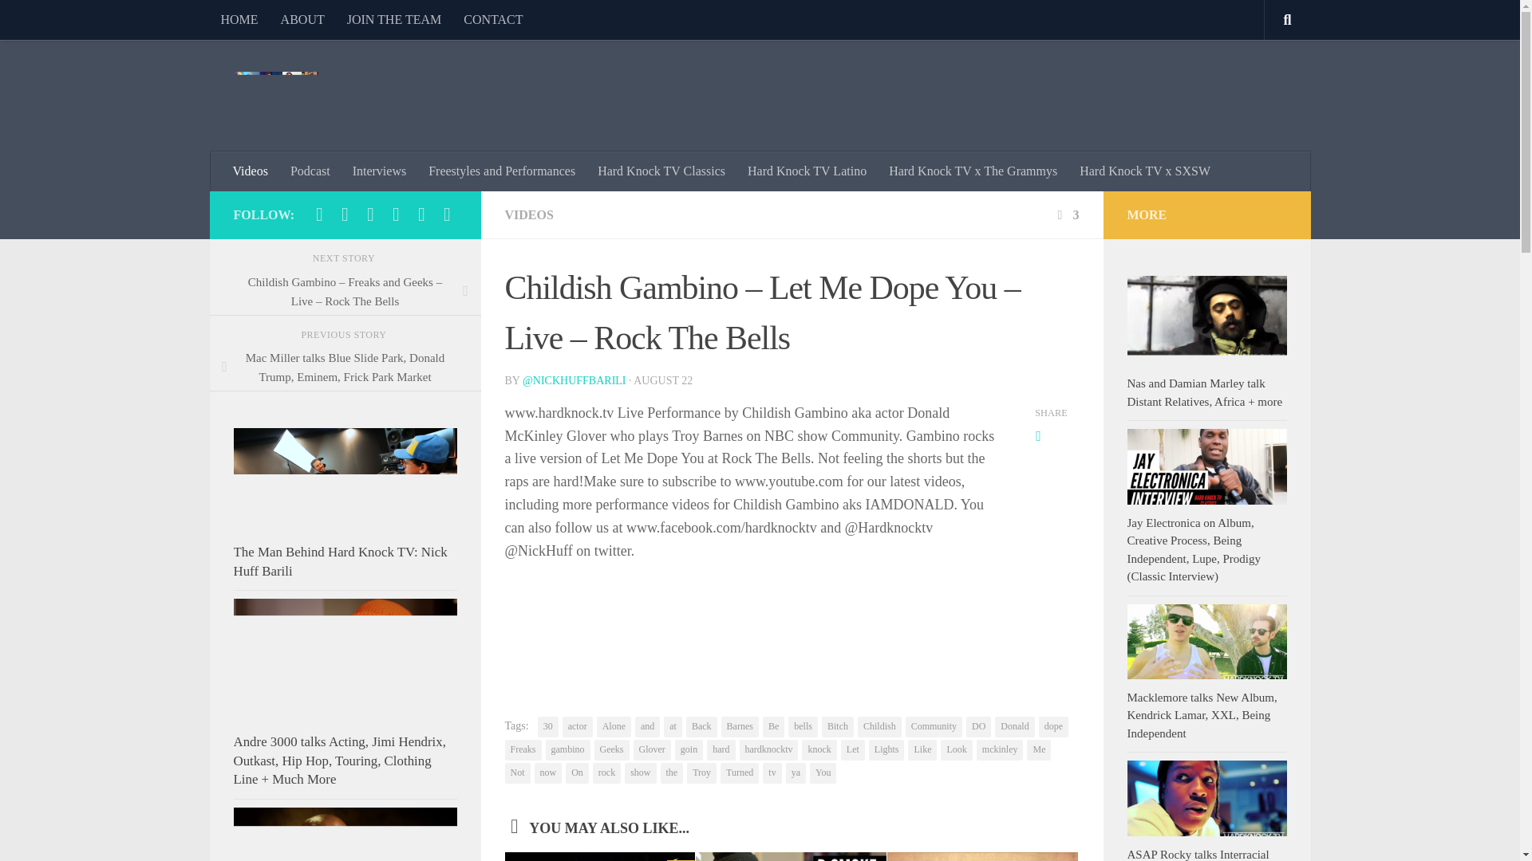 The width and height of the screenshot is (1532, 861). What do you see at coordinates (251, 171) in the screenshot?
I see `Videos` at bounding box center [251, 171].